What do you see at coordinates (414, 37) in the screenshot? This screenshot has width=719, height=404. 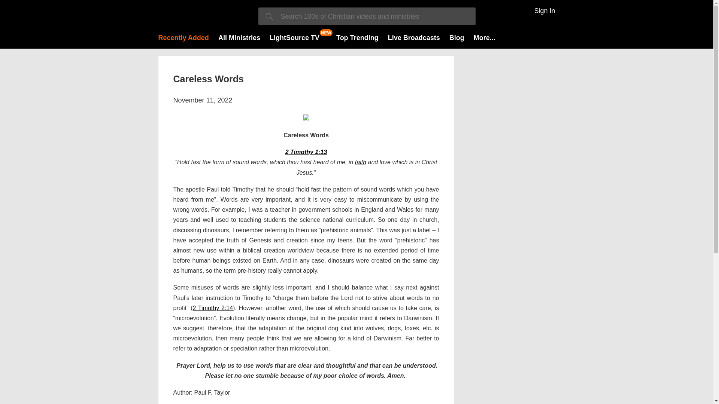 I see `Live Broadcasts` at bounding box center [414, 37].